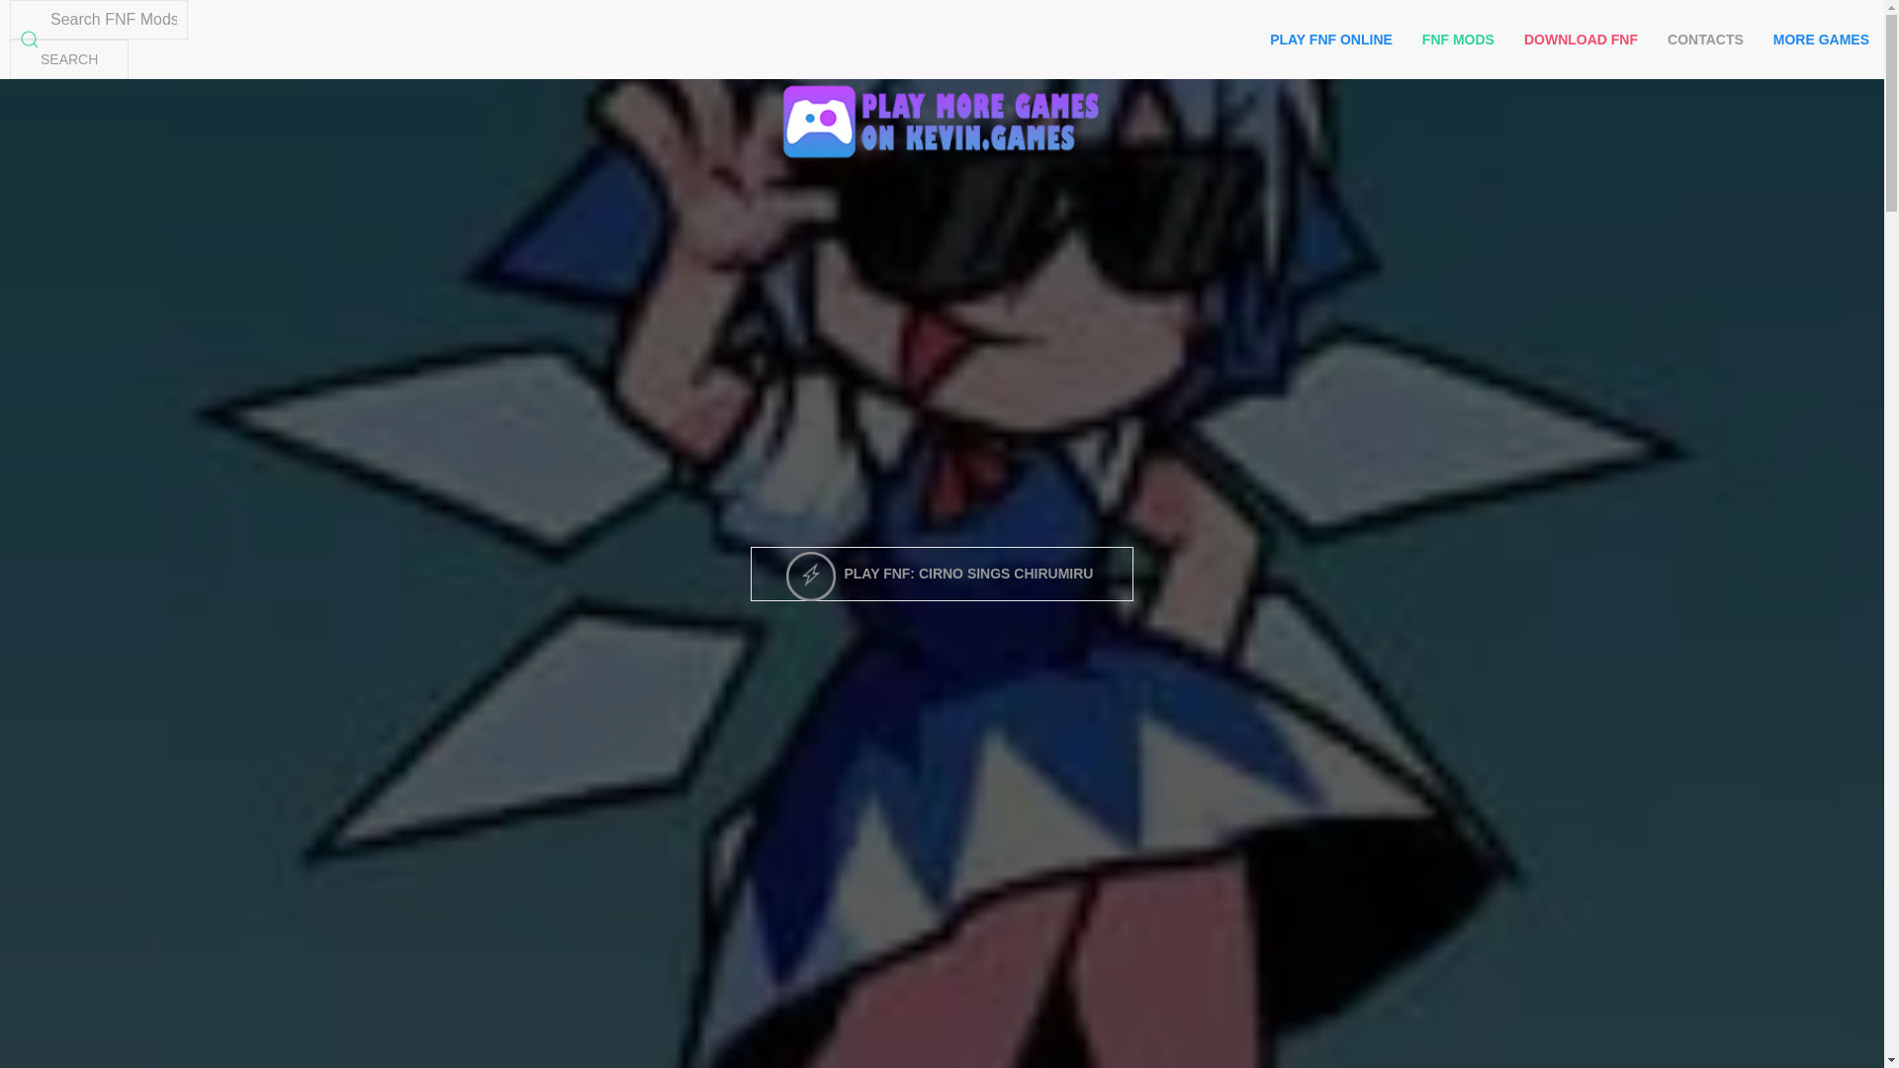  Describe the element at coordinates (942, 572) in the screenshot. I see `PLAY FNF: CIRNO SINGS CHIRUMIRU` at that location.